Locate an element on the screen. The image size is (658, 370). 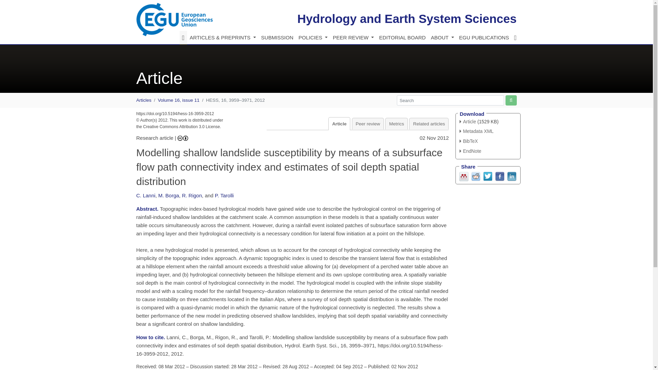
PEER REVIEW is located at coordinates (353, 38).